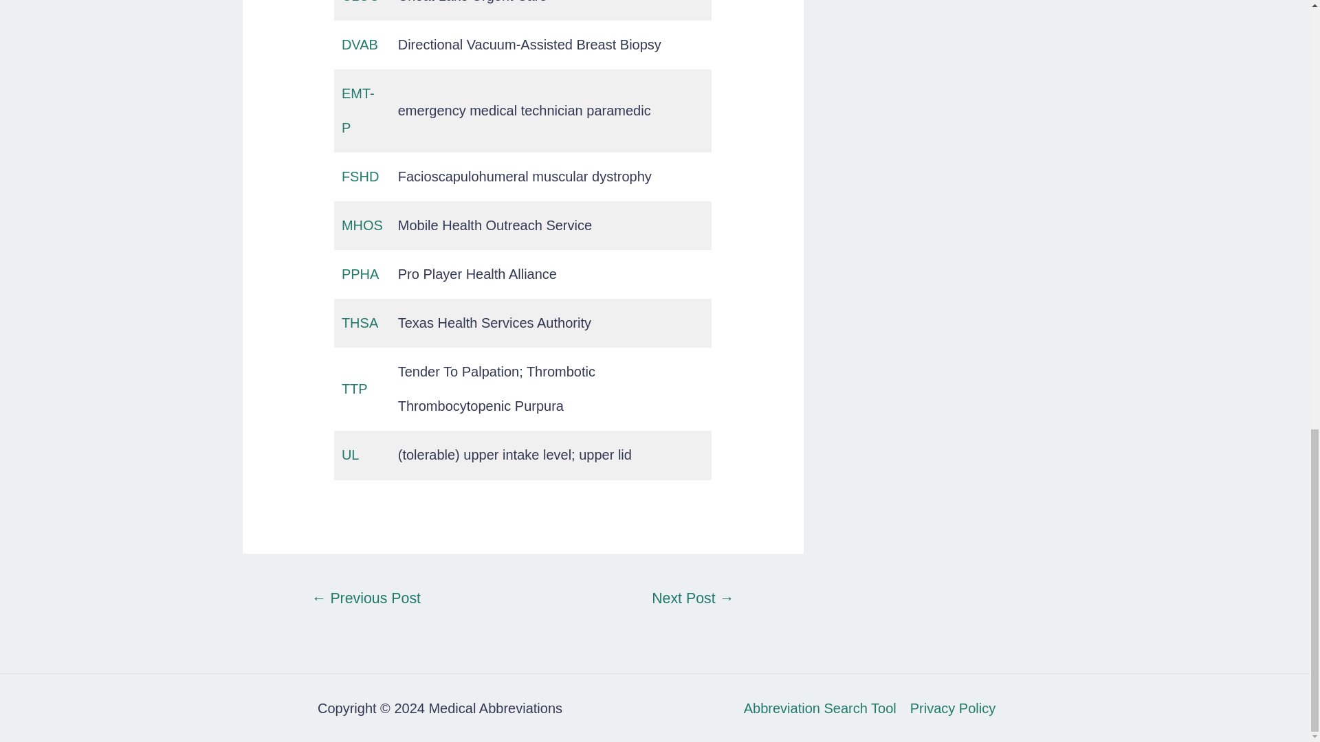  What do you see at coordinates (824, 708) in the screenshot?
I see `Abbreviation Search Tool` at bounding box center [824, 708].